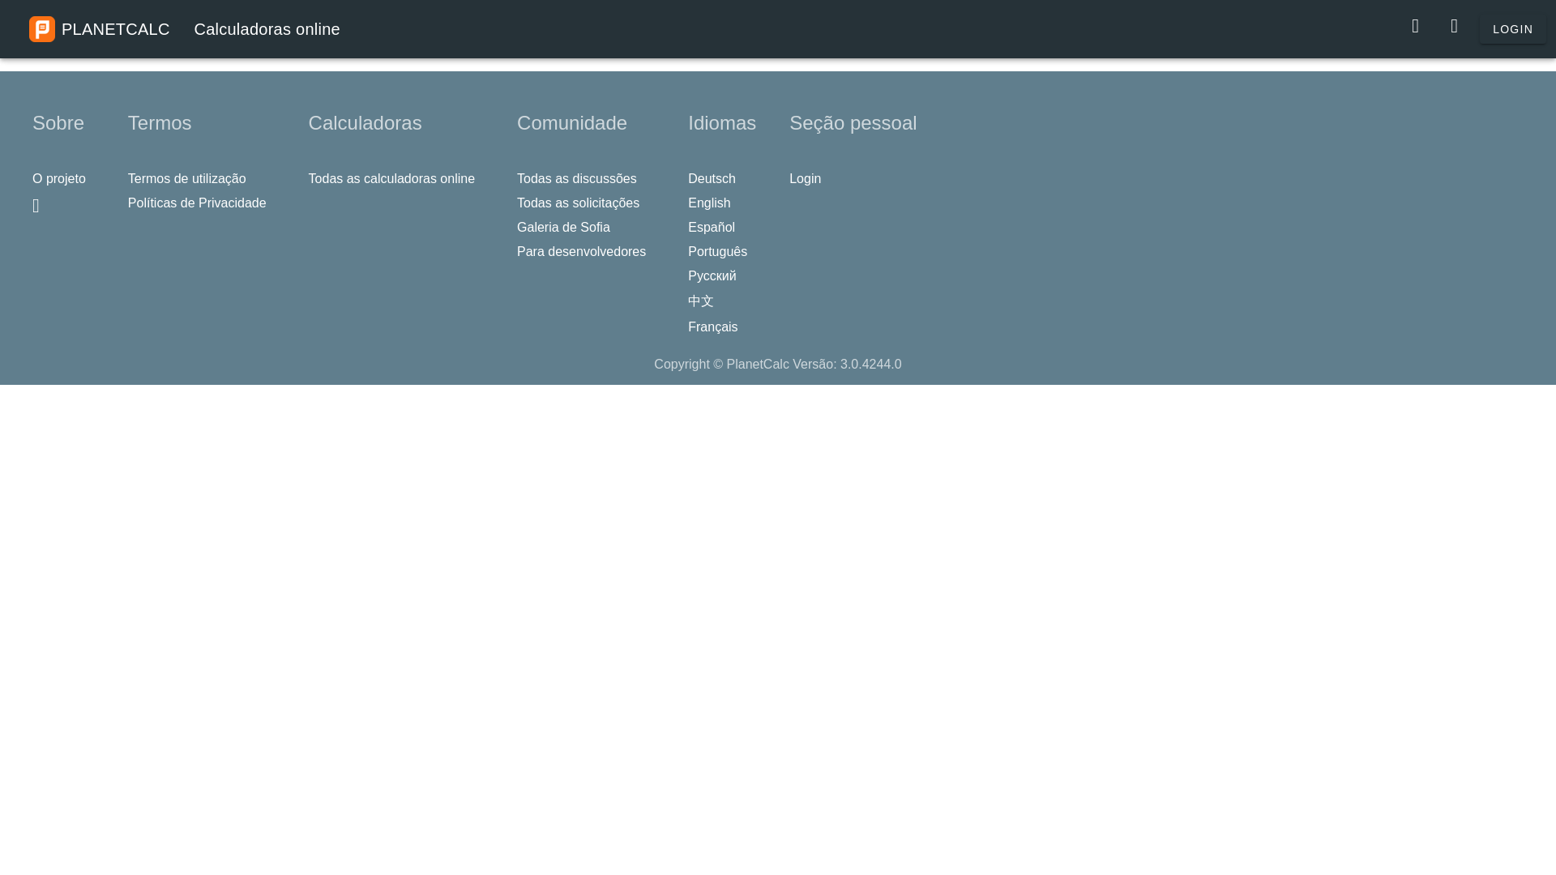  Describe the element at coordinates (1512, 29) in the screenshot. I see `LOGIN` at that location.